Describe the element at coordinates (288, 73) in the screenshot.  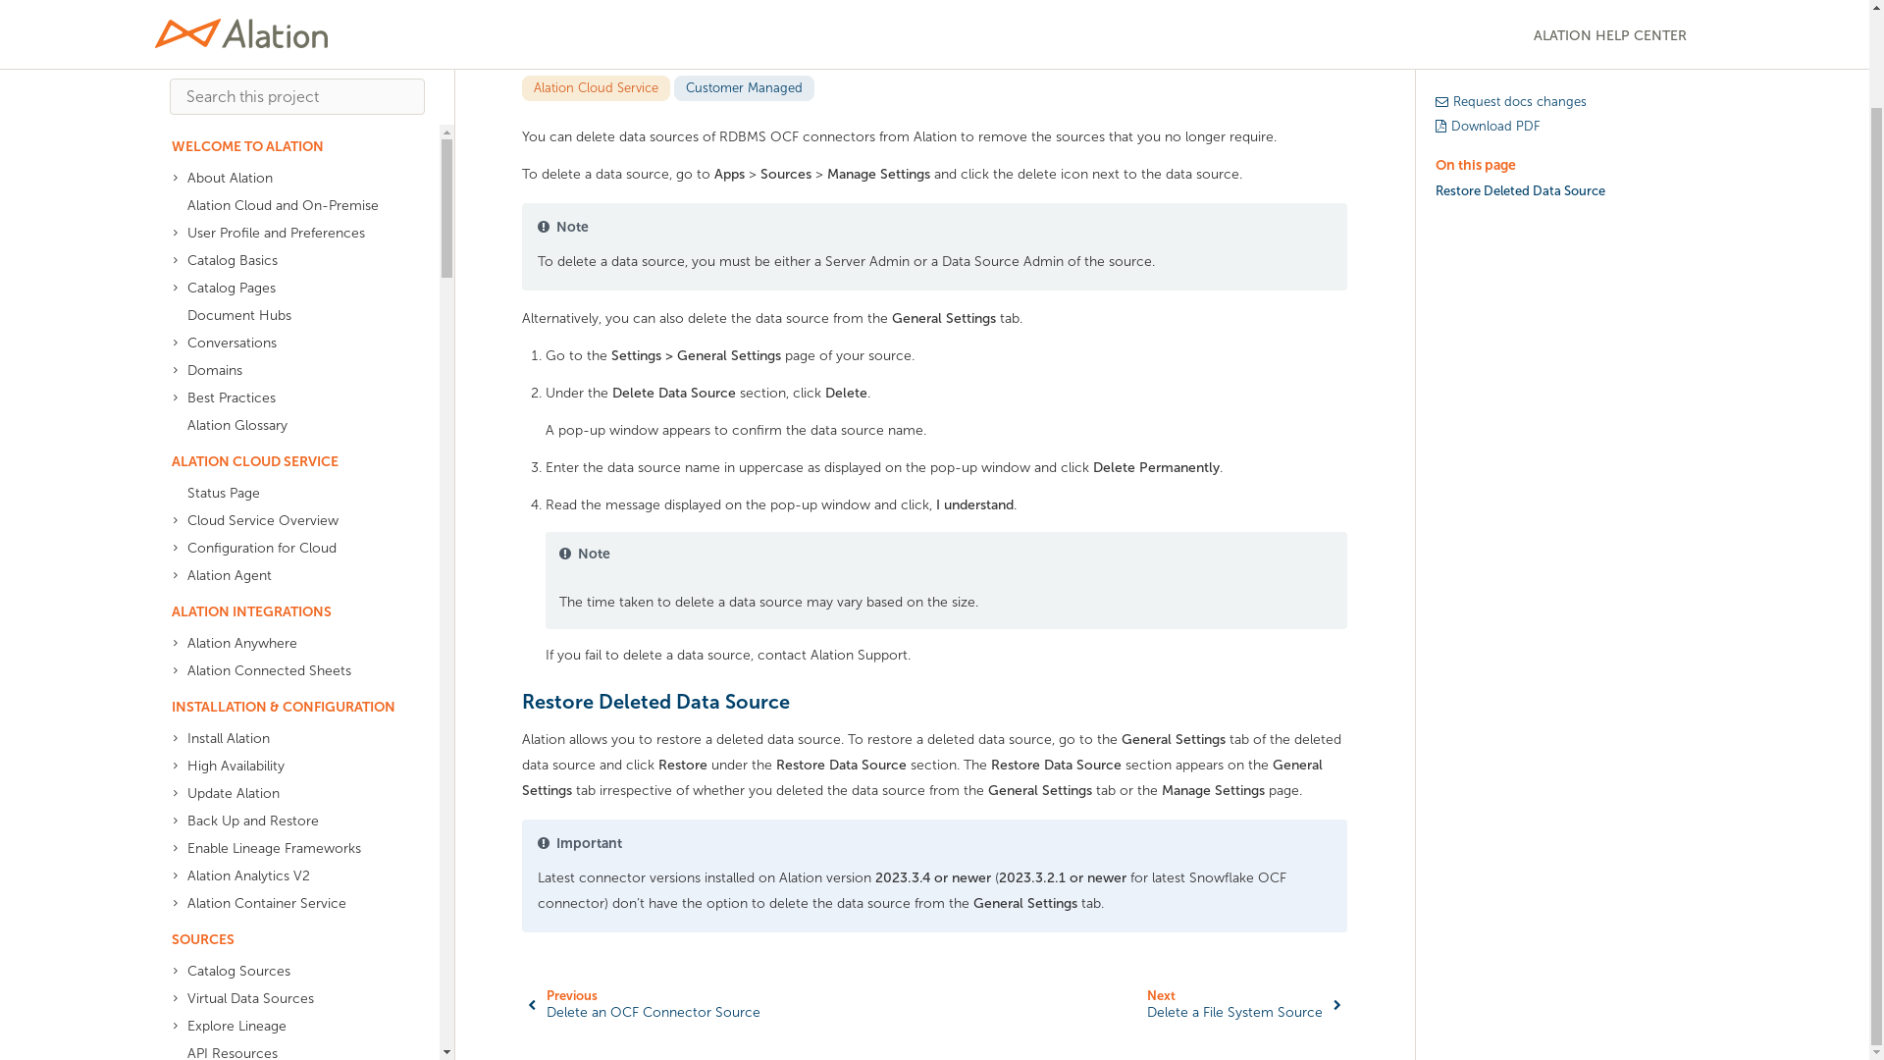
I see `About Alation` at that location.